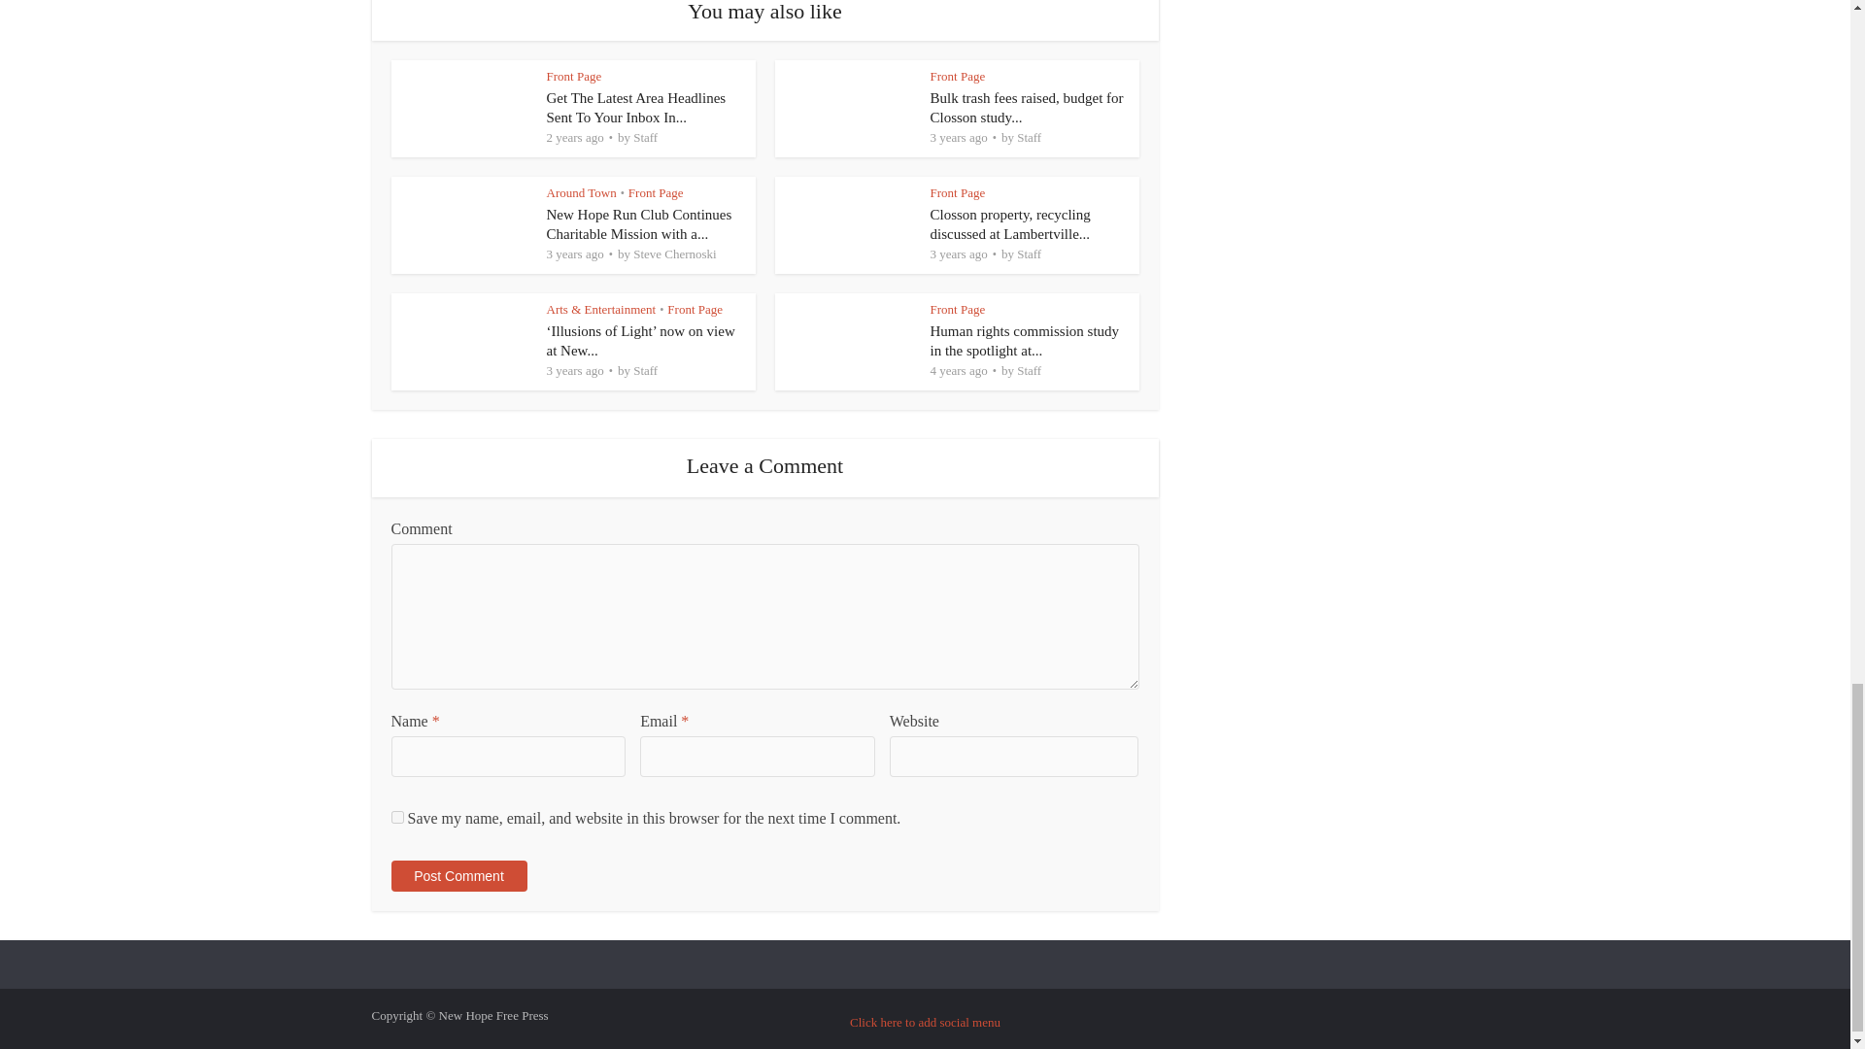 The image size is (1865, 1049). Describe the element at coordinates (458, 876) in the screenshot. I see `Post Comment` at that location.